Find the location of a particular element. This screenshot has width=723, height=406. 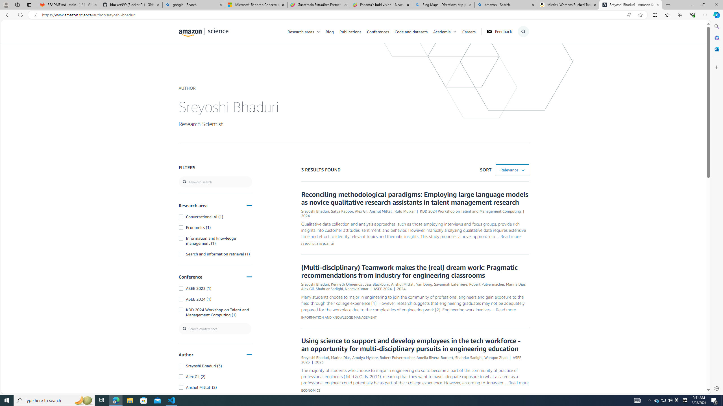

Academia is located at coordinates (447, 31).